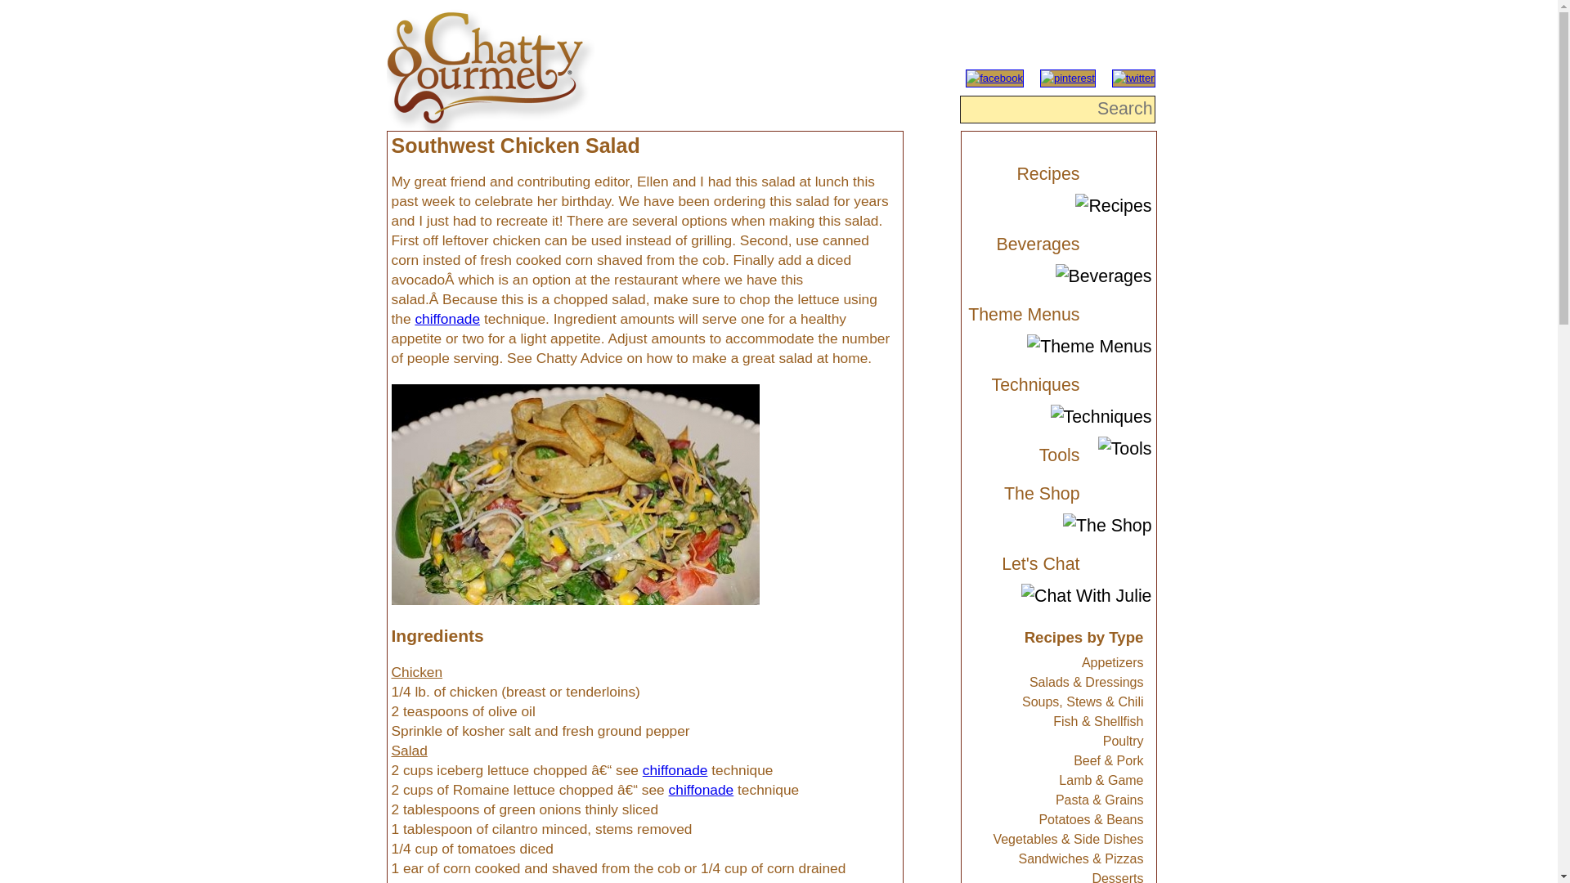 The width and height of the screenshot is (1570, 883). What do you see at coordinates (1124, 741) in the screenshot?
I see `Poultry` at bounding box center [1124, 741].